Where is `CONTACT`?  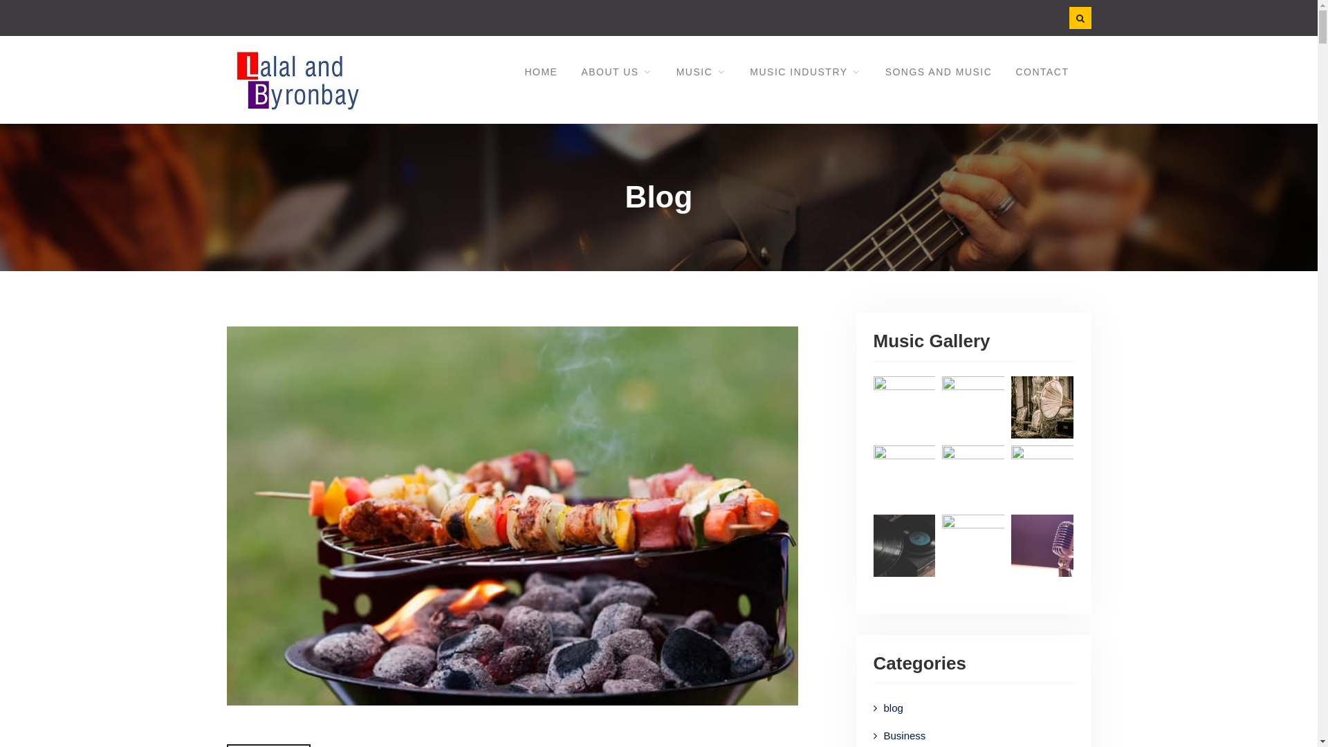 CONTACT is located at coordinates (1042, 73).